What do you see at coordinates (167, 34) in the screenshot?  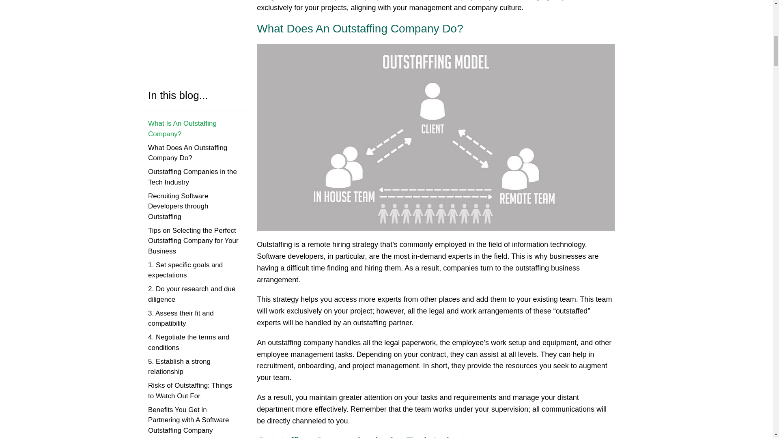 I see `Predictability` at bounding box center [167, 34].